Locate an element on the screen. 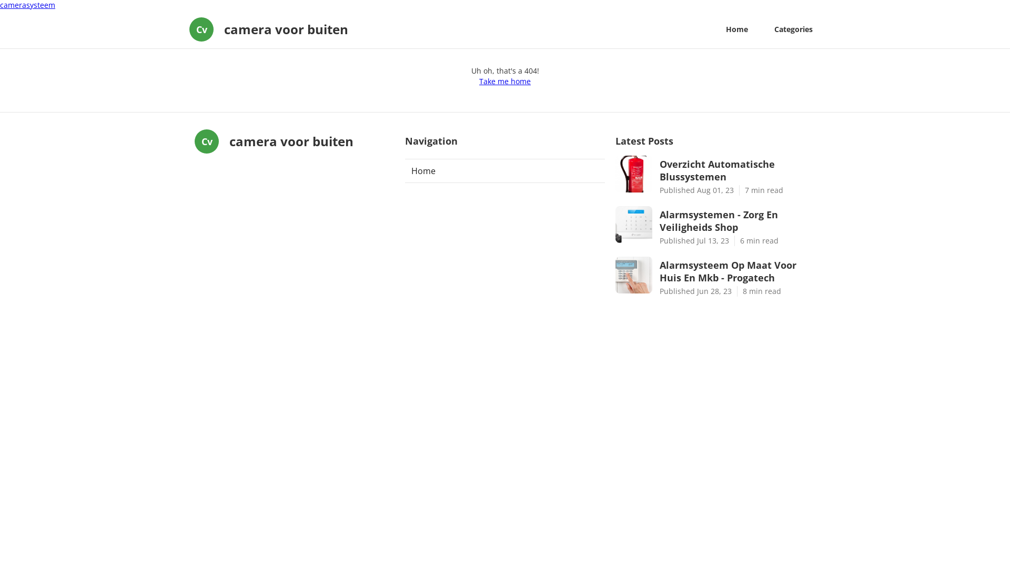  Home is located at coordinates (737, 29).